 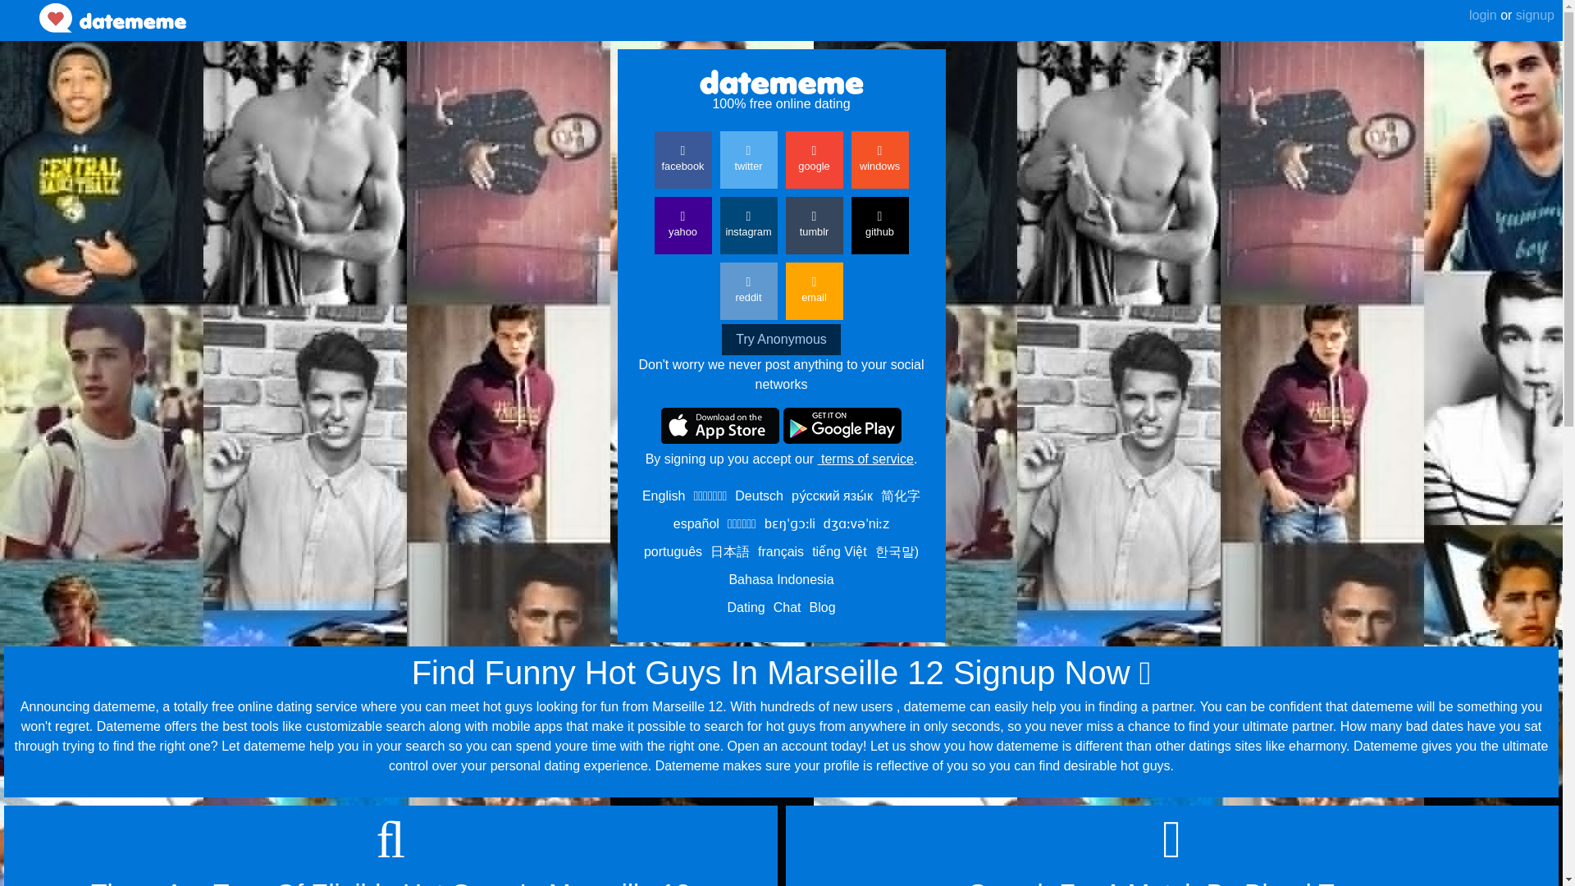 What do you see at coordinates (745, 607) in the screenshot?
I see `Dating` at bounding box center [745, 607].